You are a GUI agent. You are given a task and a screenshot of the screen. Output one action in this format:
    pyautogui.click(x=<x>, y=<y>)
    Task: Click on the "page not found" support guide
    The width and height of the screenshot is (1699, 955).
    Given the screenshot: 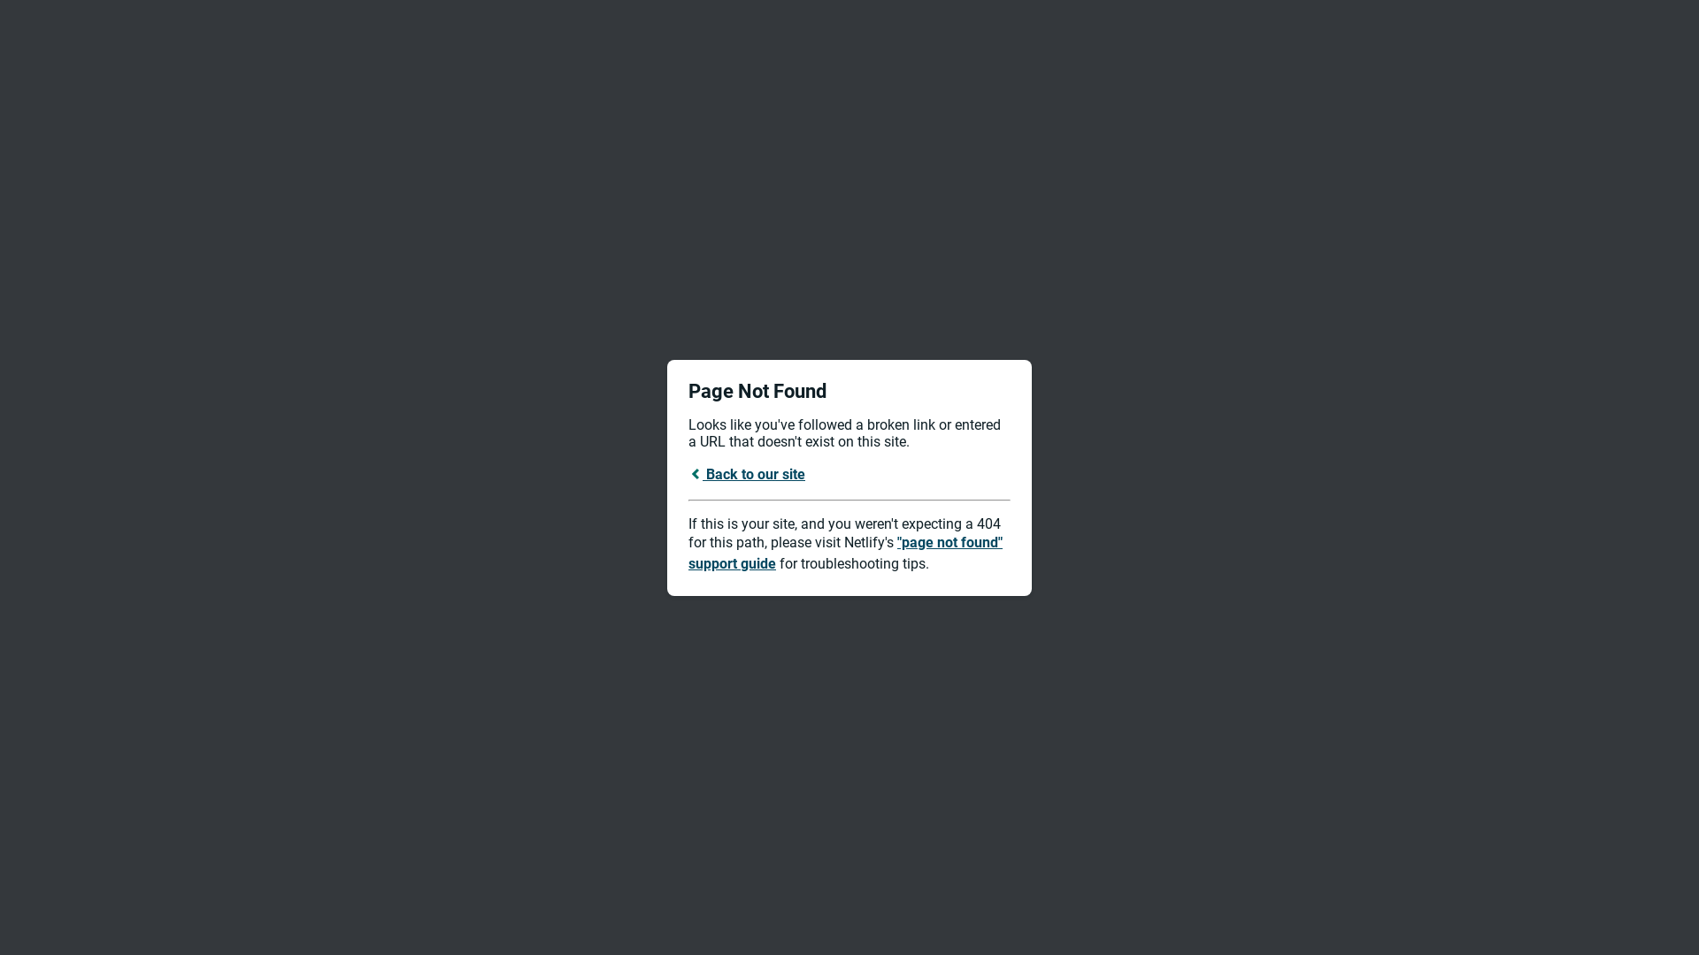 What is the action you would take?
    pyautogui.click(x=846, y=554)
    